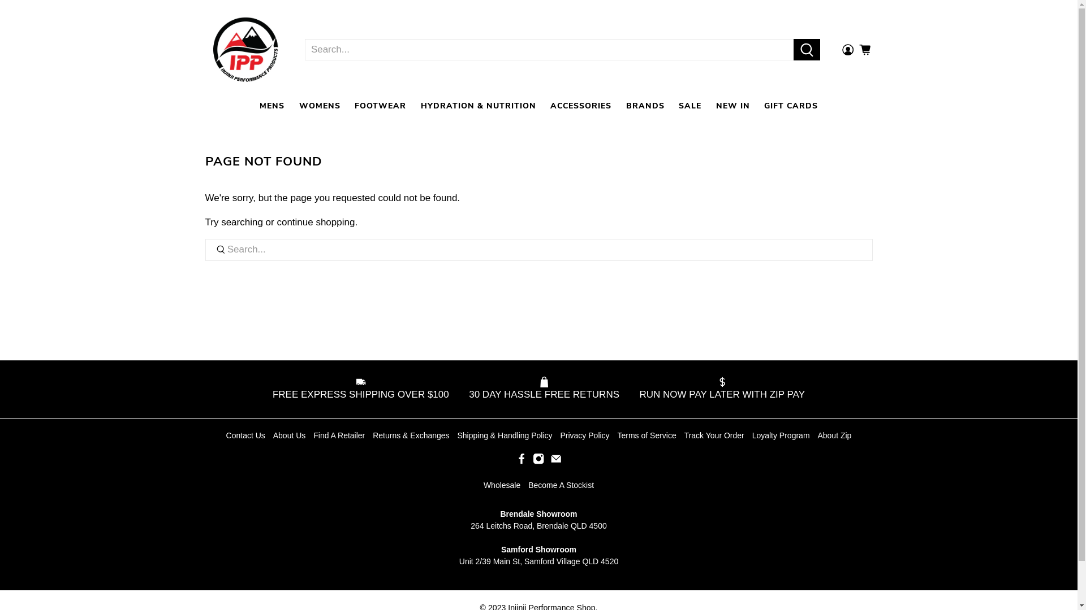 The width and height of the screenshot is (1086, 610). I want to click on Injinji Performance Shop on Facebook, so click(522, 462).